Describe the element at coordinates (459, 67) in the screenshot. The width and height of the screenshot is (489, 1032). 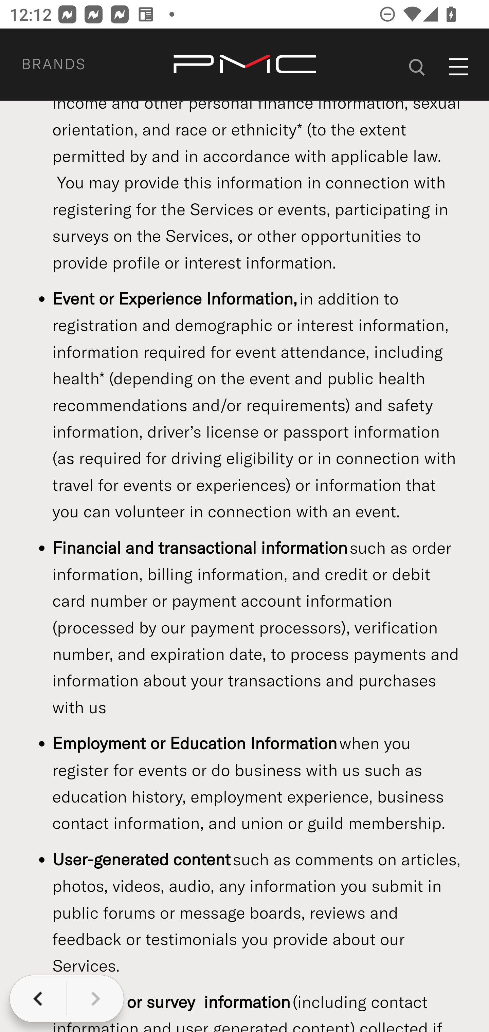
I see `menu` at that location.